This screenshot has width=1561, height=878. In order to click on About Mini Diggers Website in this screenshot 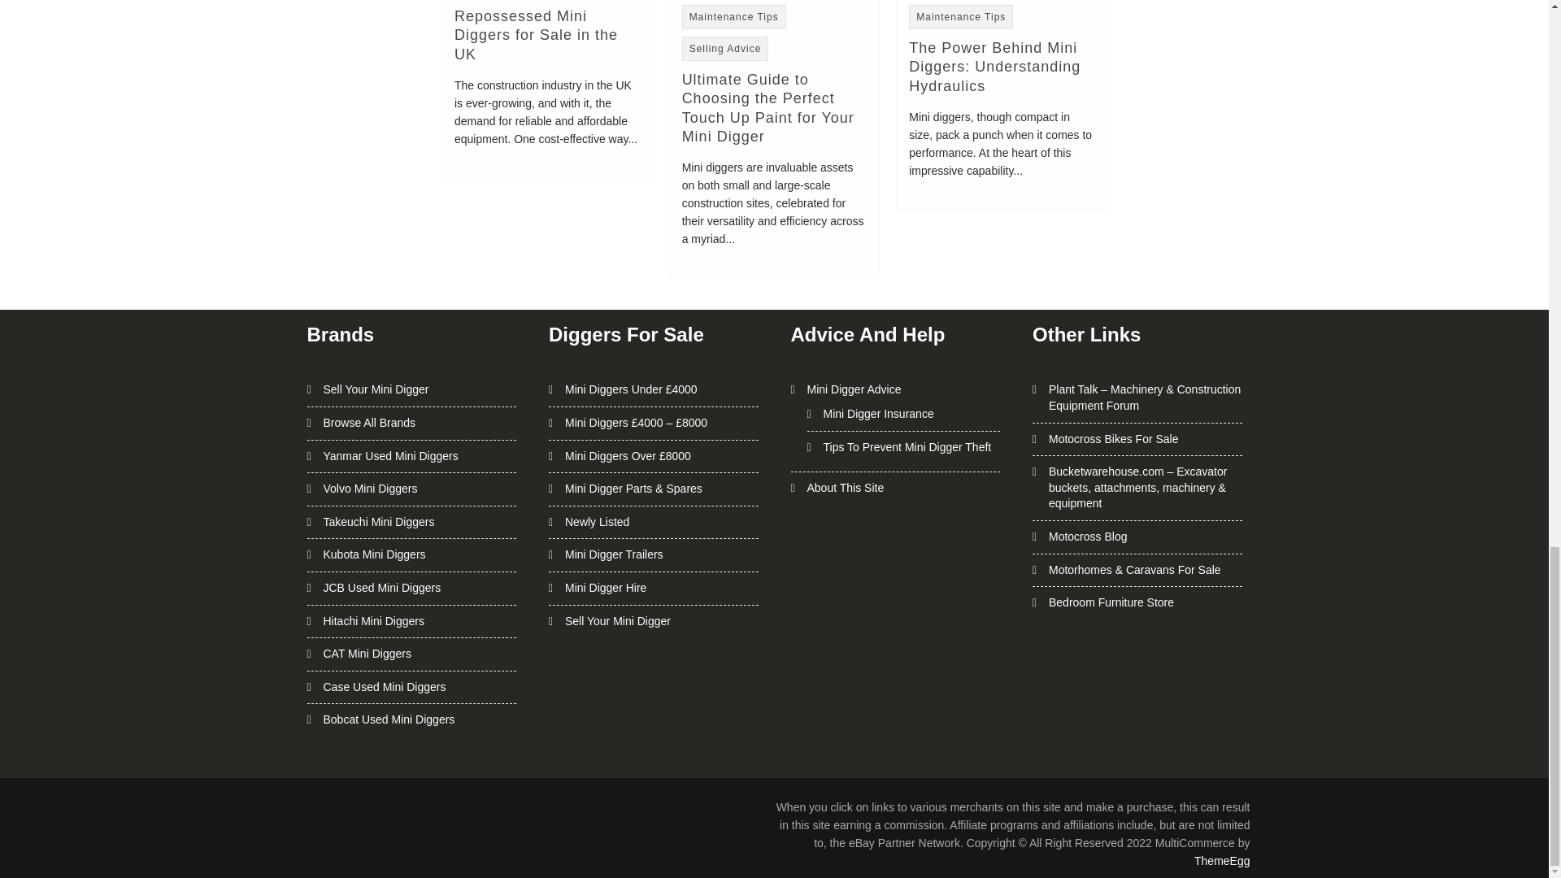, I will do `click(845, 488)`.